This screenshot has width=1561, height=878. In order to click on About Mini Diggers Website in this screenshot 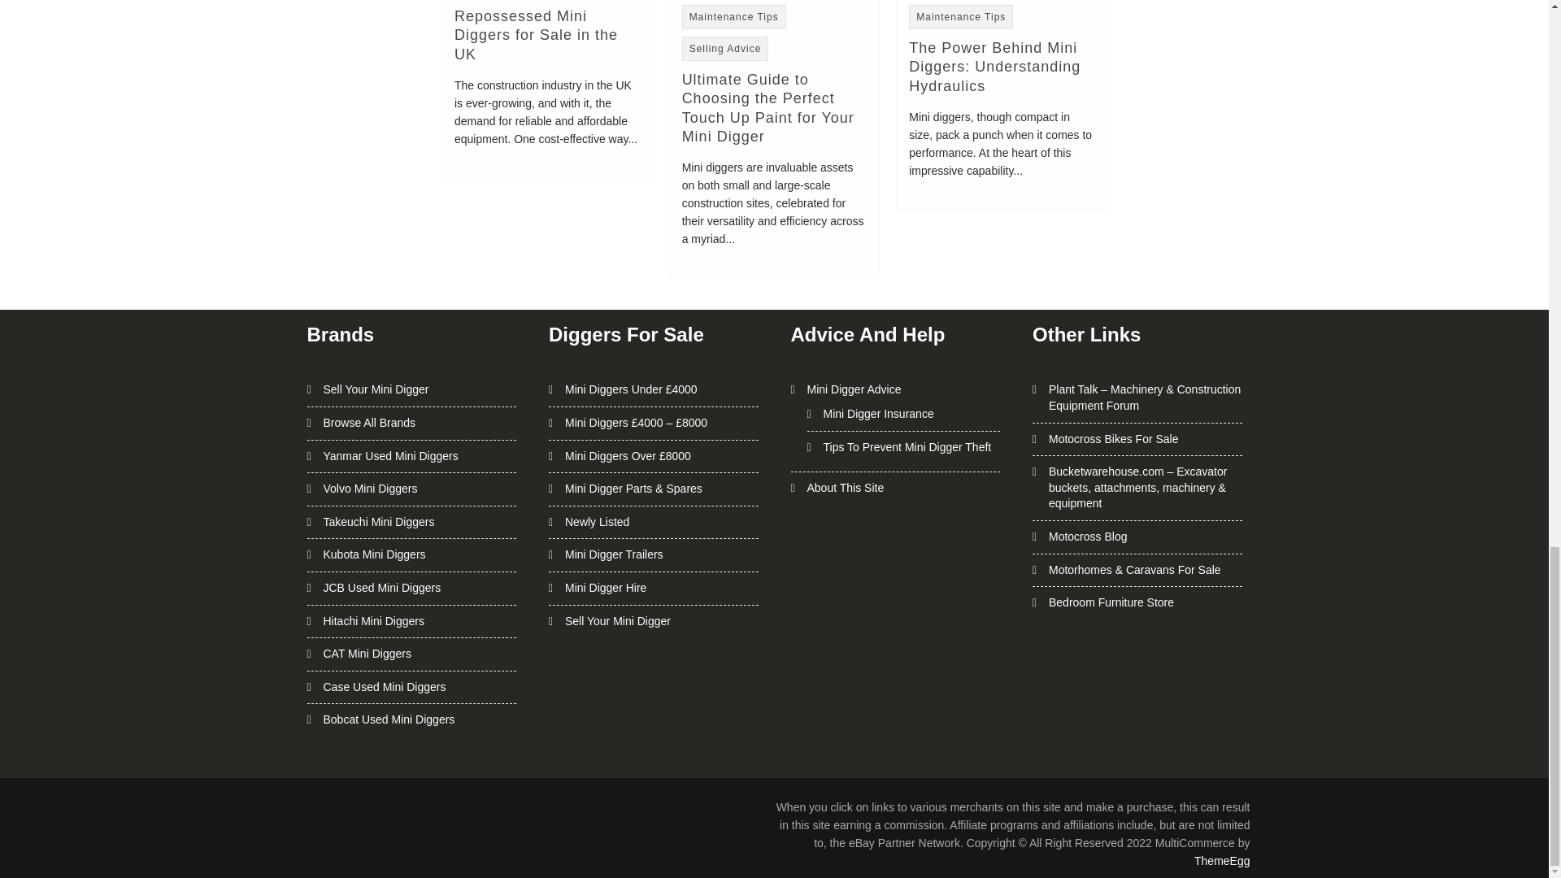, I will do `click(845, 488)`.